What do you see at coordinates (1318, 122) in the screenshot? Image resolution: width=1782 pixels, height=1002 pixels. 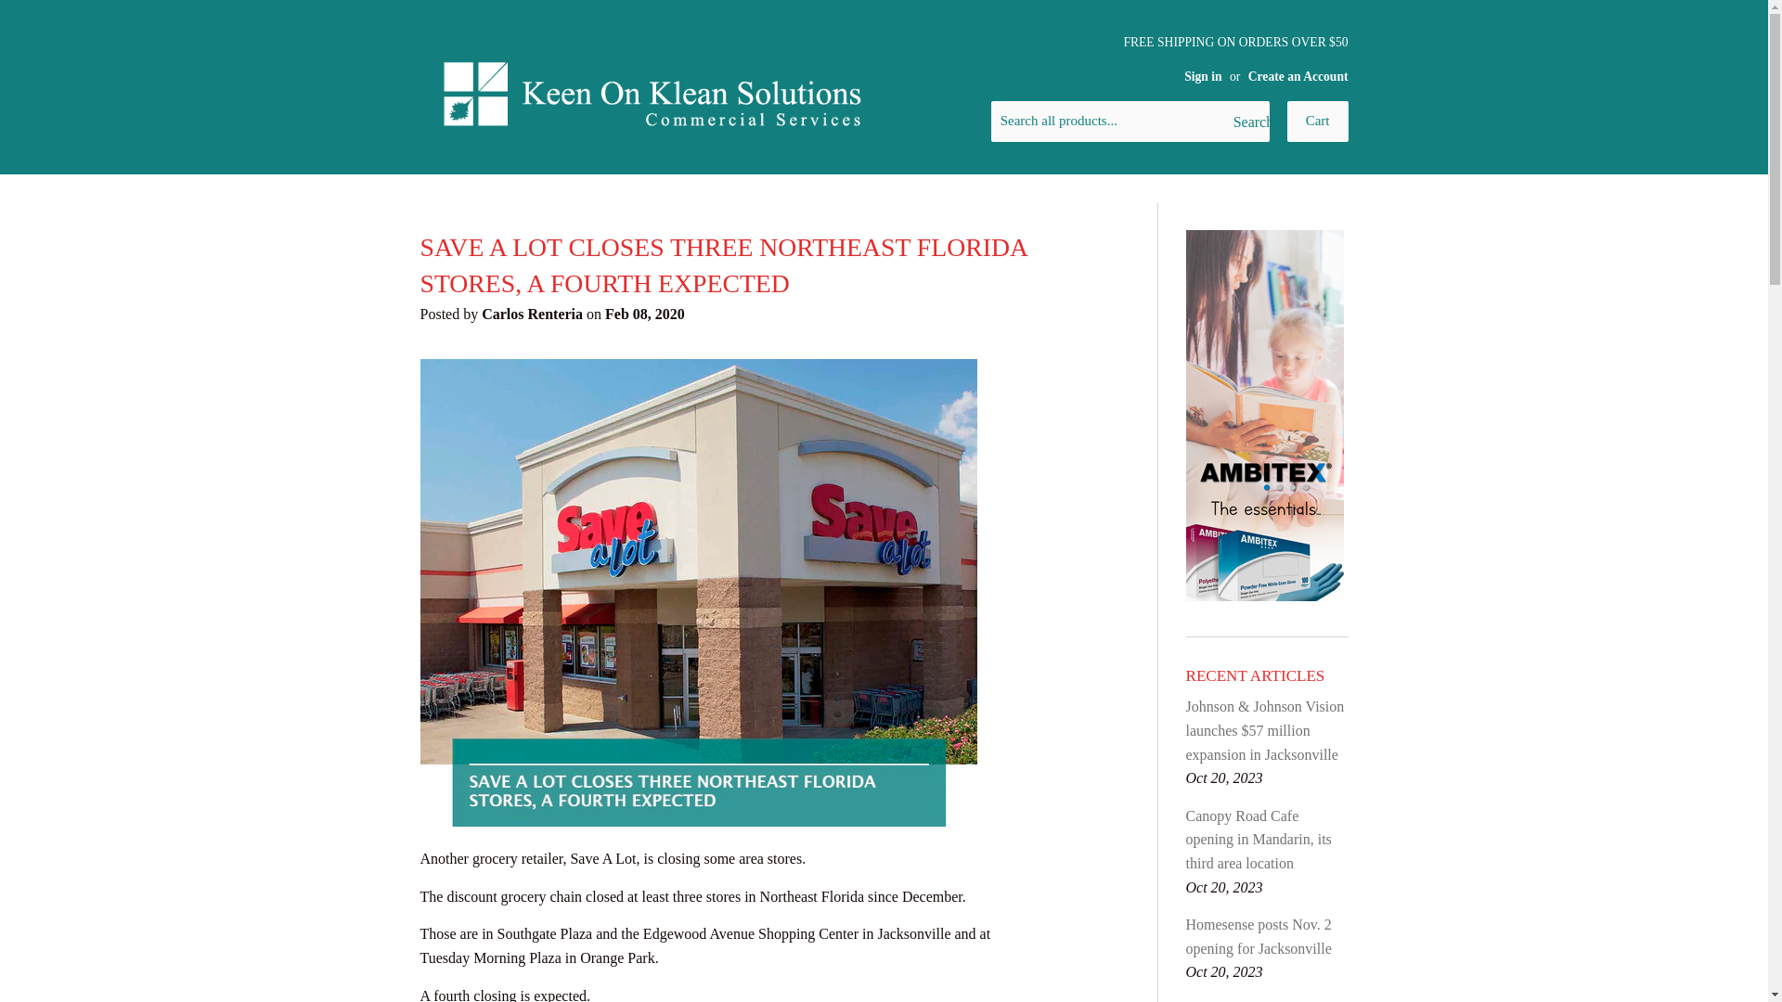 I see `Cart` at bounding box center [1318, 122].